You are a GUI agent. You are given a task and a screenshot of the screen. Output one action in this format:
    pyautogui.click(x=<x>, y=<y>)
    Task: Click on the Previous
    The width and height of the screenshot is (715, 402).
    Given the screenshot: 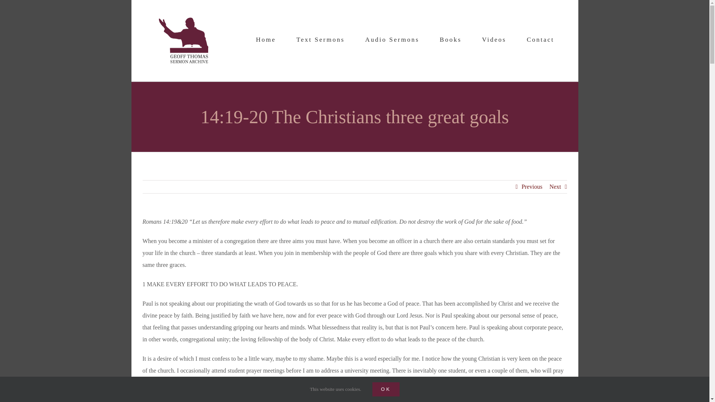 What is the action you would take?
    pyautogui.click(x=531, y=187)
    